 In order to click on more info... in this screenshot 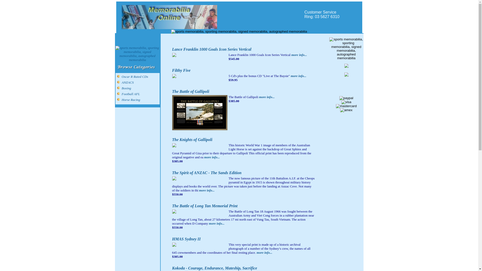, I will do `click(216, 224)`.